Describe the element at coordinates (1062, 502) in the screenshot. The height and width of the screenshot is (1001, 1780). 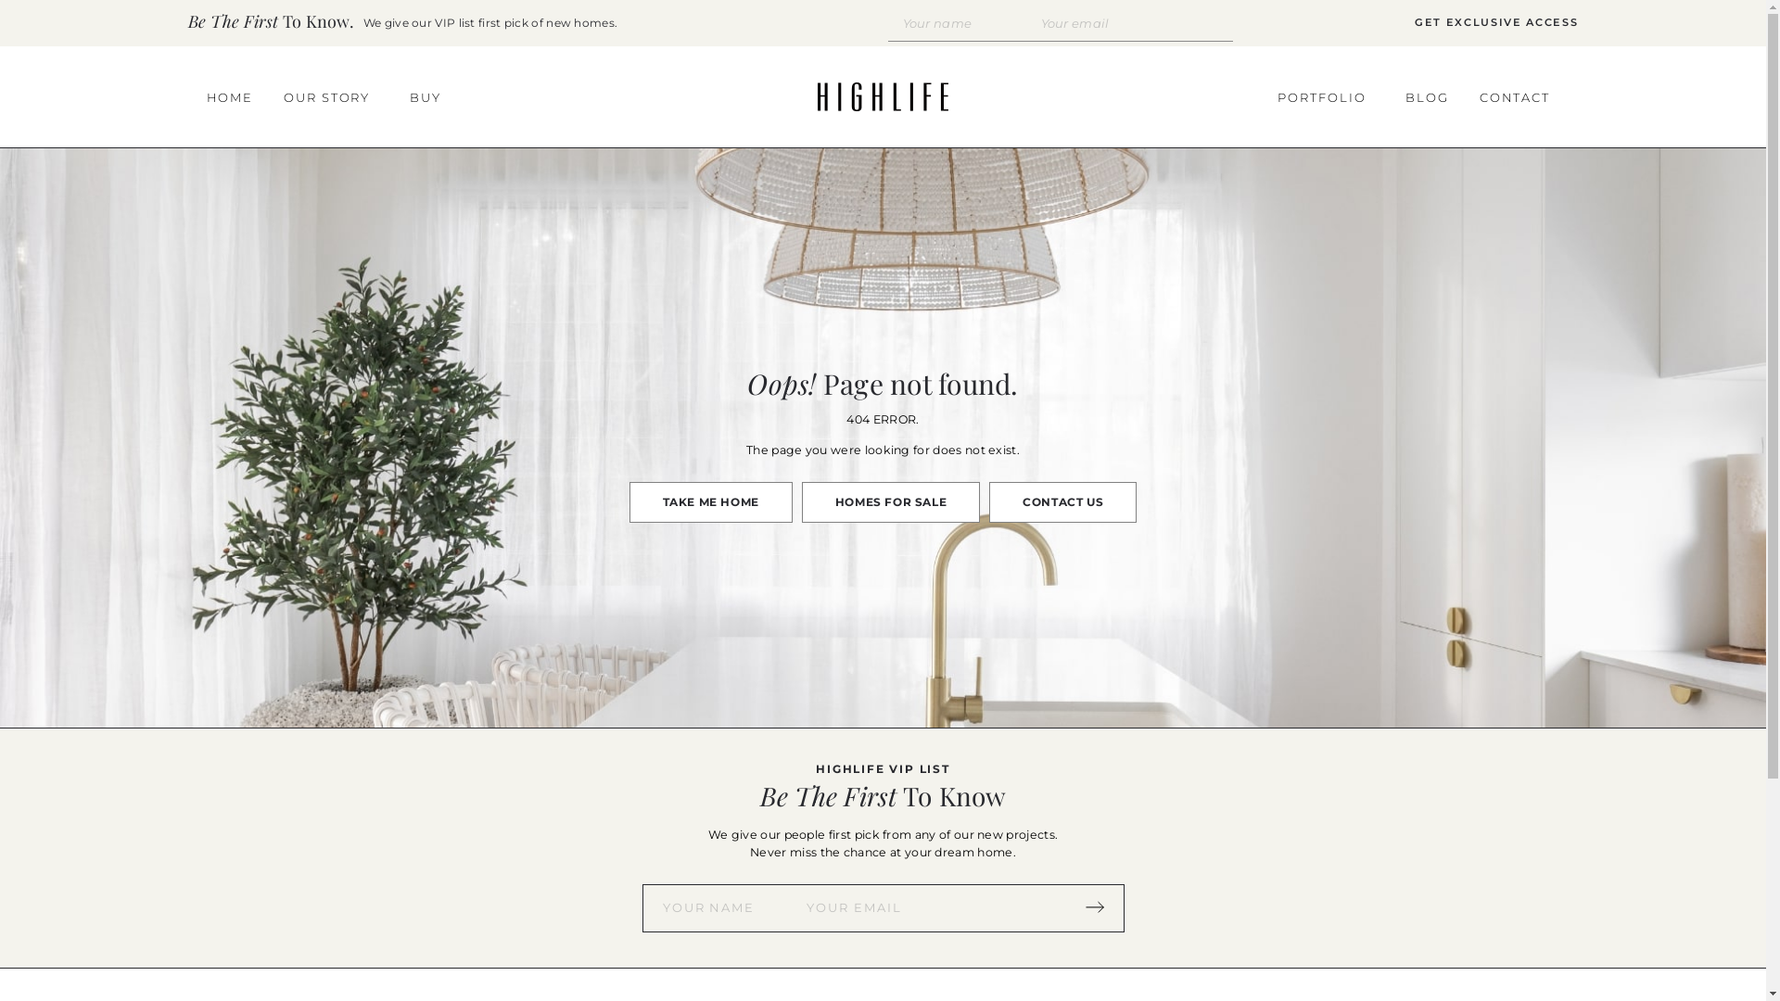
I see `CONTACT US` at that location.